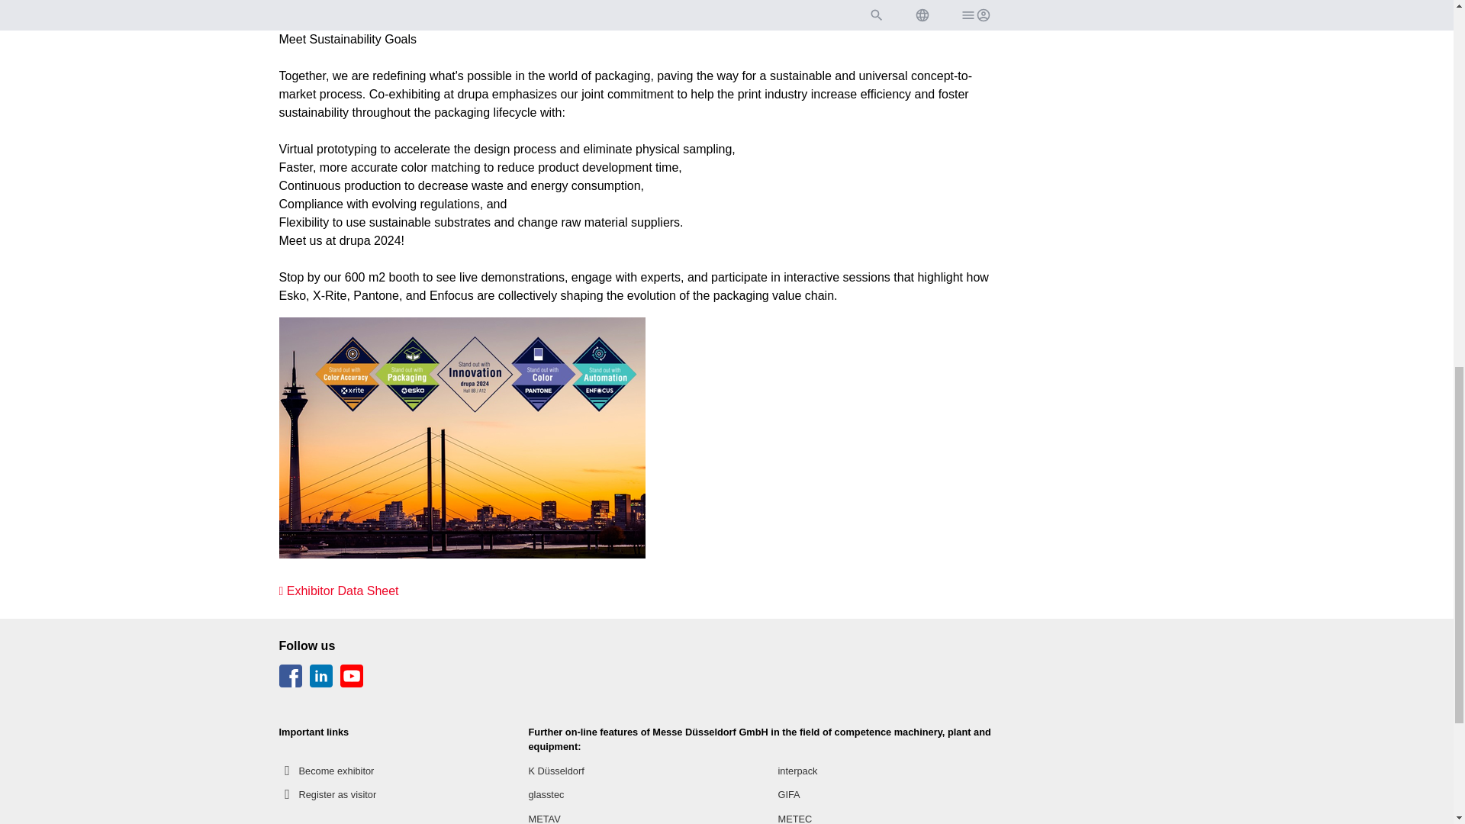 The image size is (1465, 824). What do you see at coordinates (797, 771) in the screenshot?
I see `interpack` at bounding box center [797, 771].